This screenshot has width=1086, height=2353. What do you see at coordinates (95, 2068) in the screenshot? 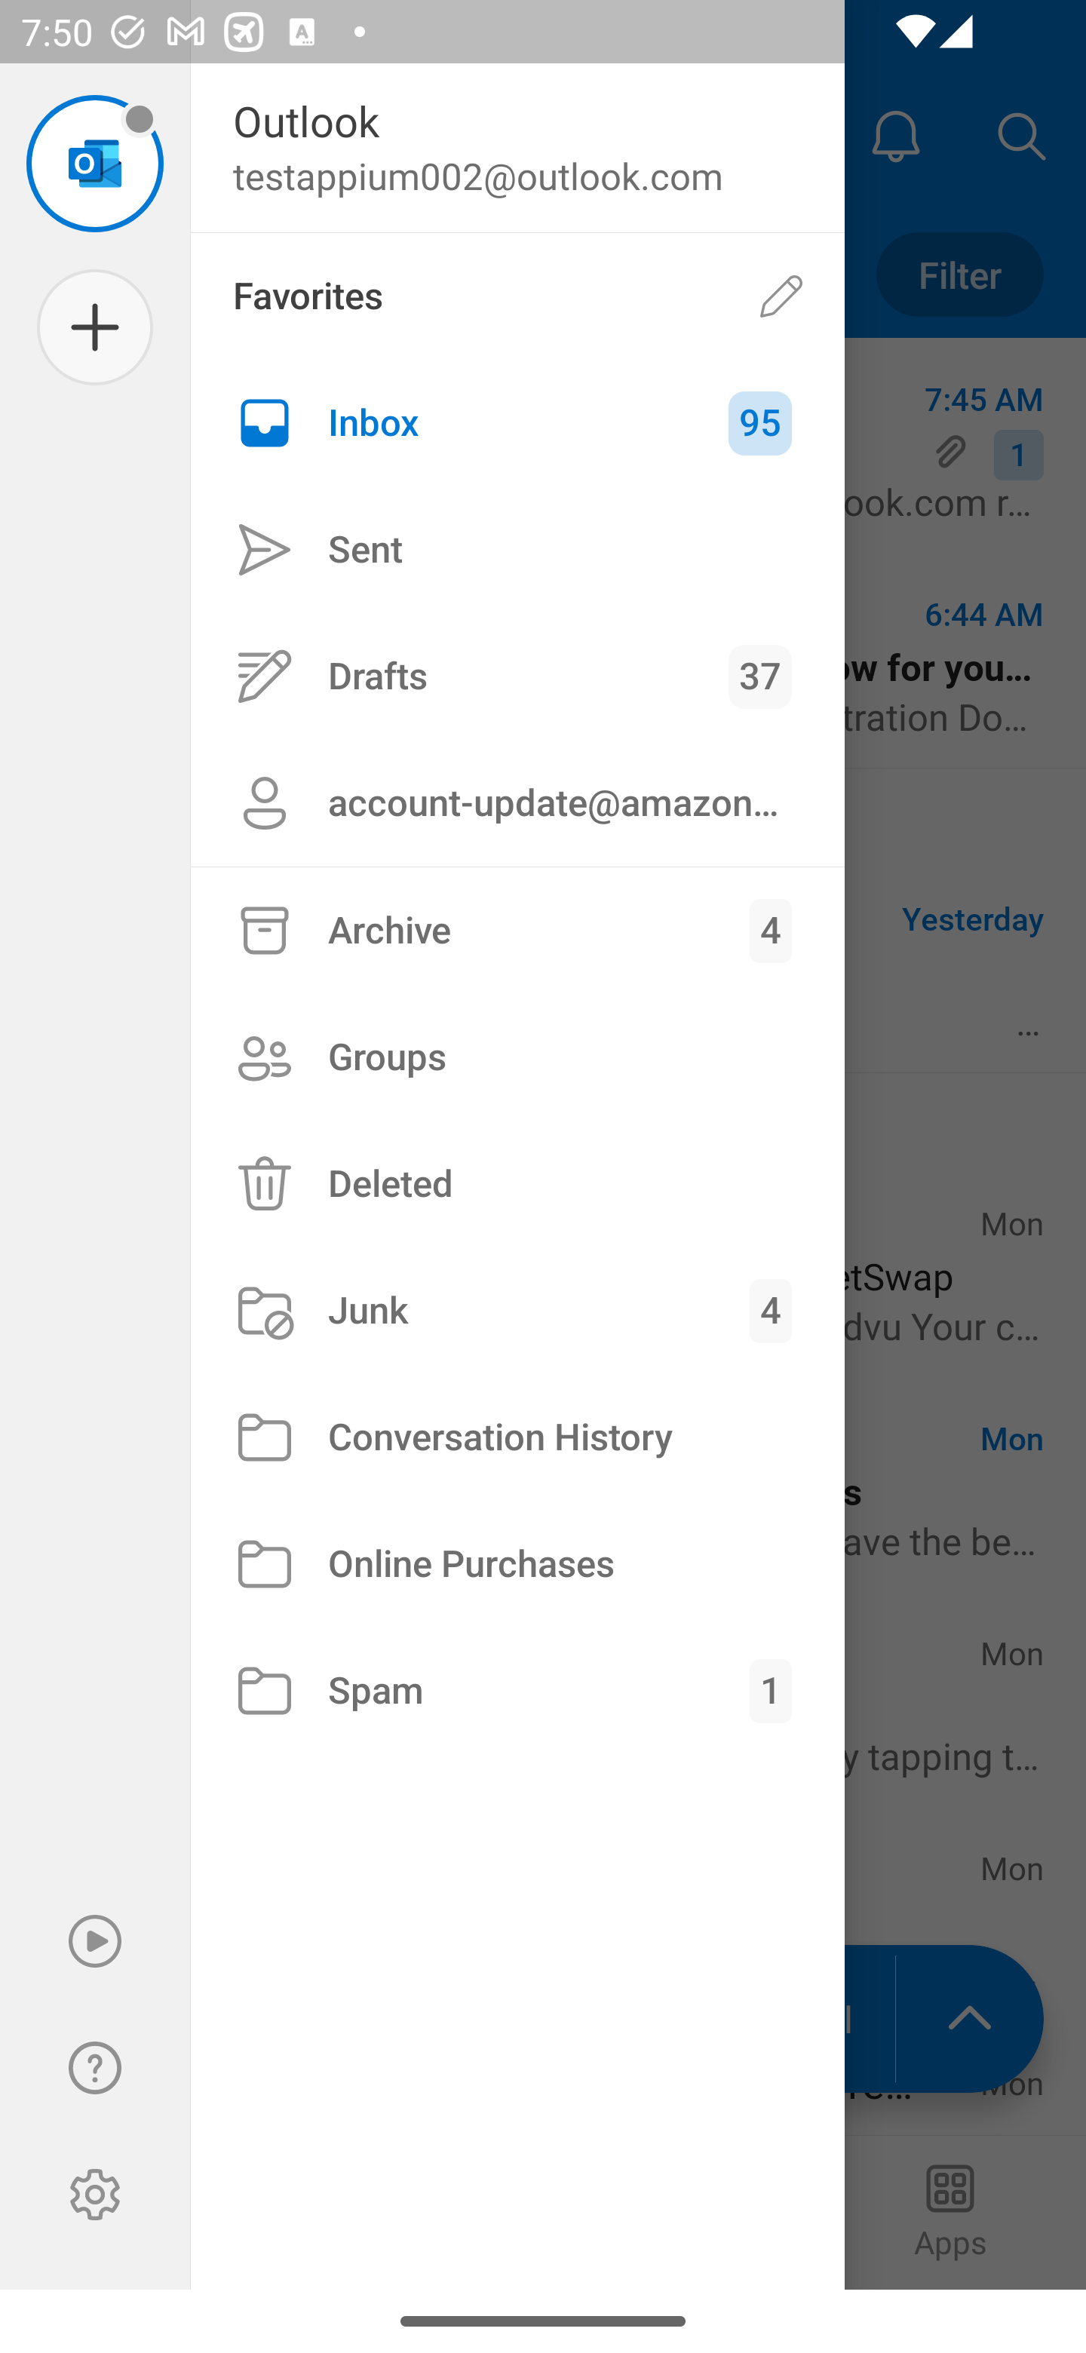
I see `Help` at bounding box center [95, 2068].